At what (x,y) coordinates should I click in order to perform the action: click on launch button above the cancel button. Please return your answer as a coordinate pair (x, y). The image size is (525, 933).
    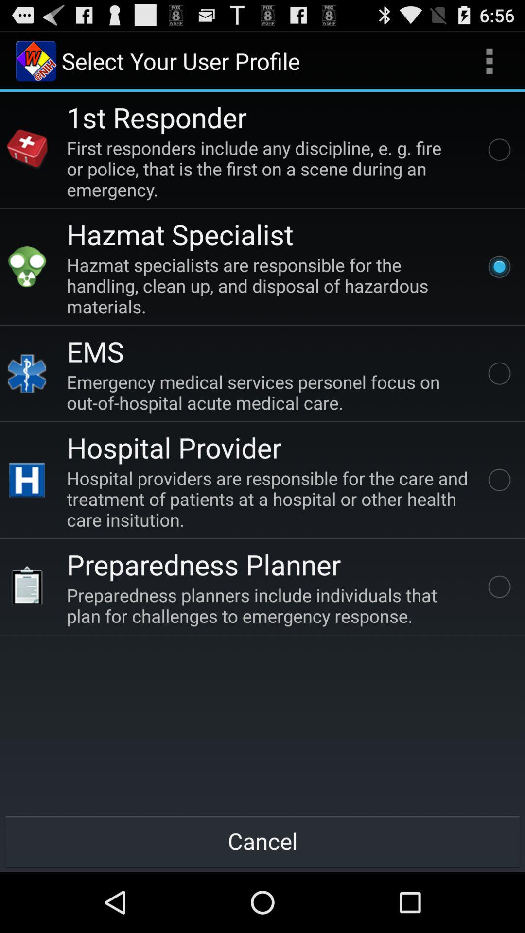
    Looking at the image, I should click on (269, 605).